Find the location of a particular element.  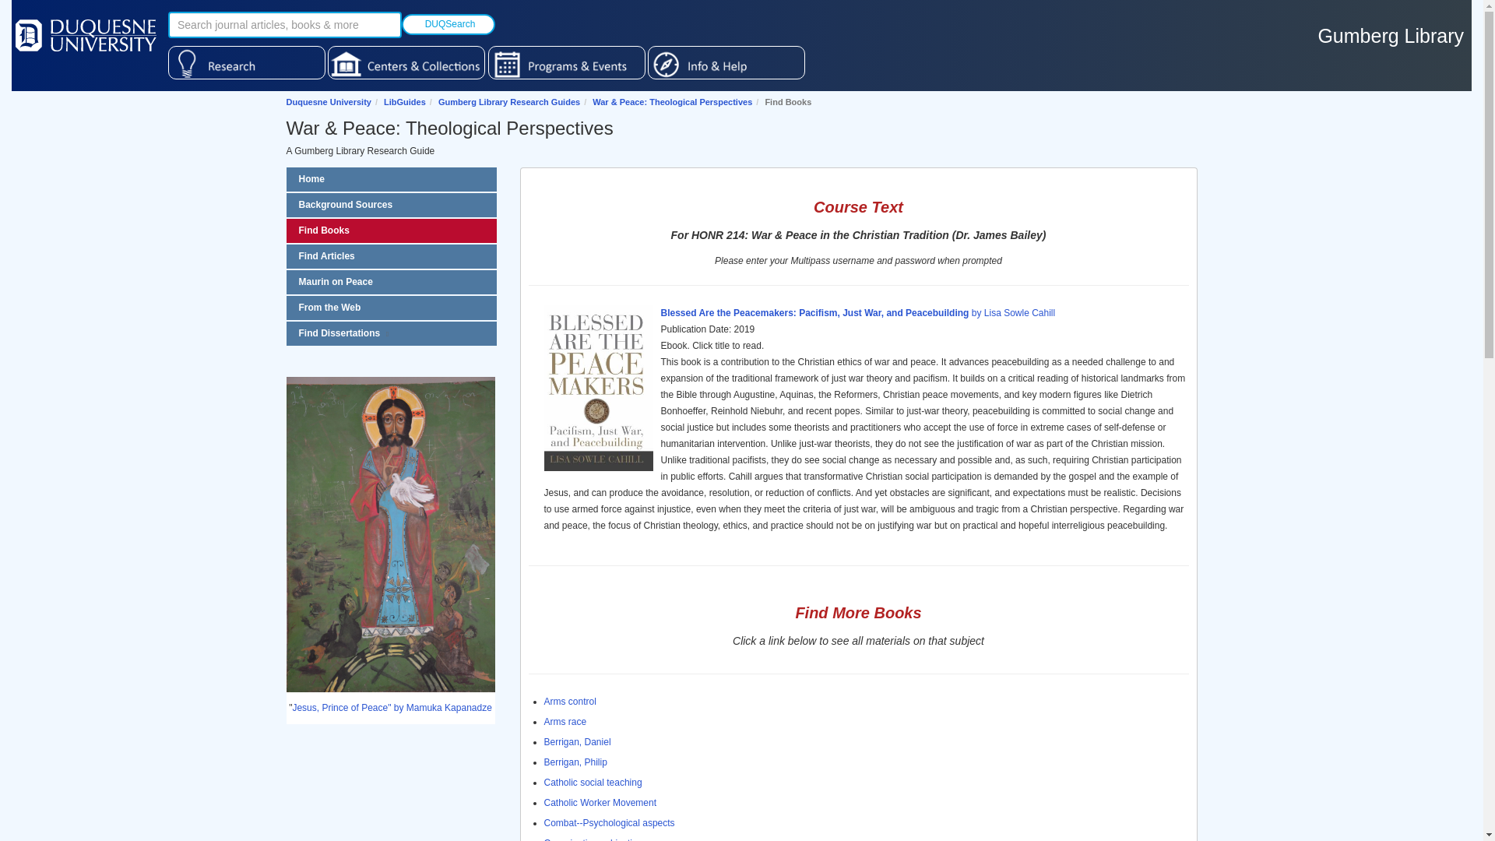

DUQSearch is located at coordinates (448, 25).